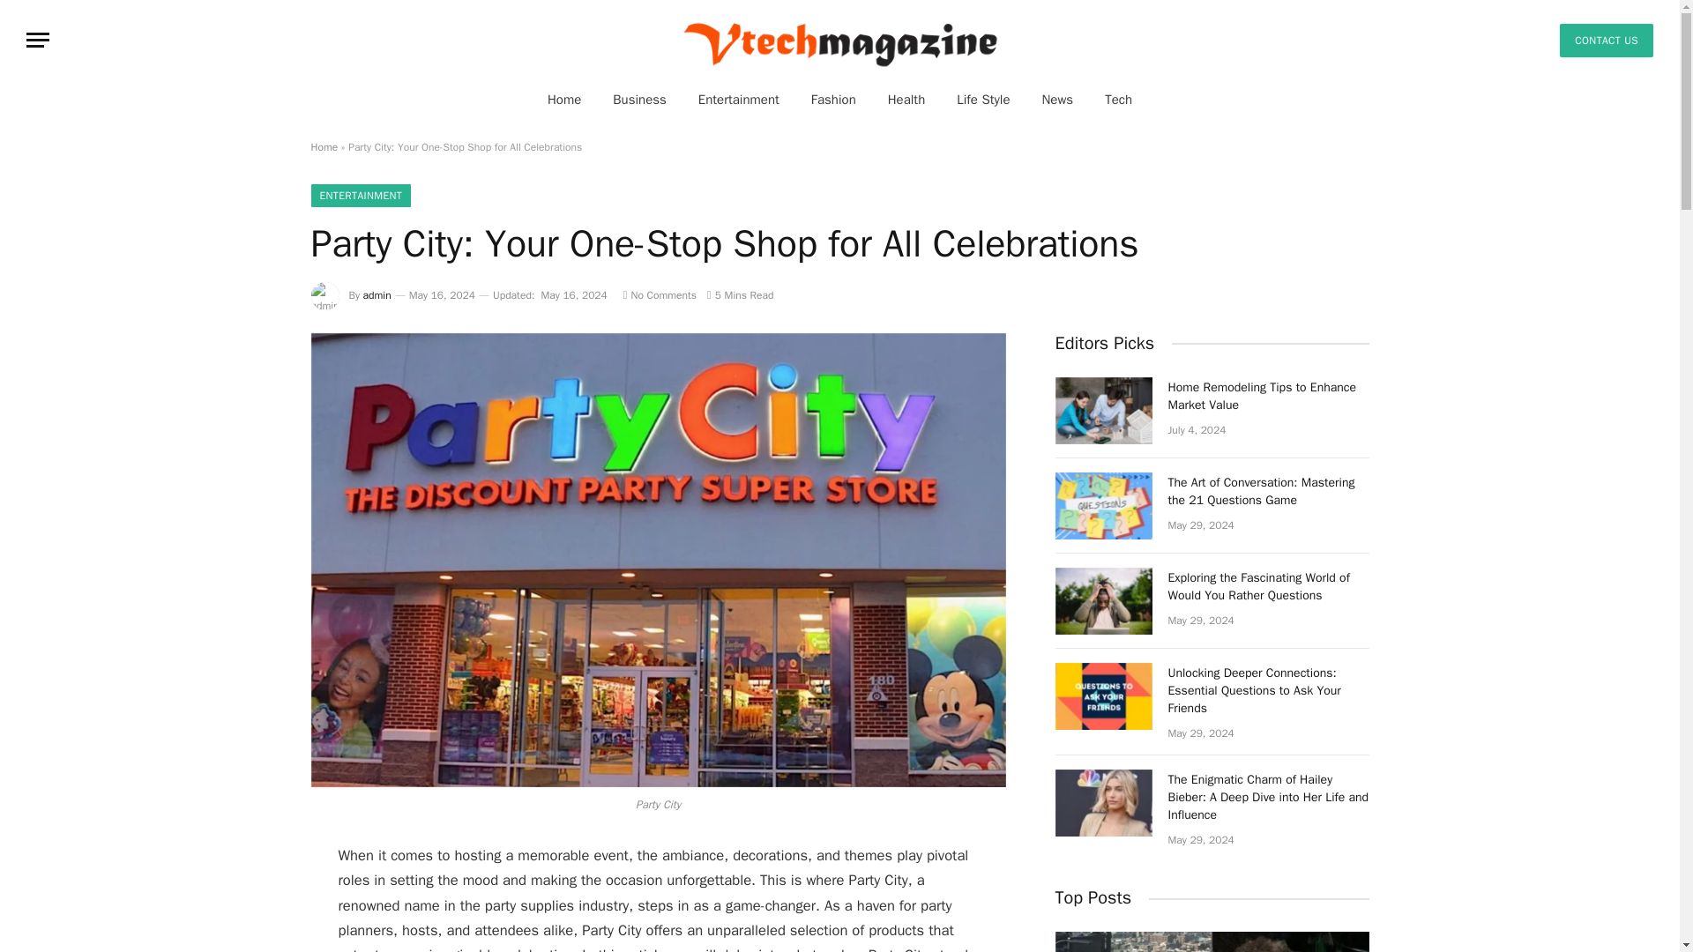 This screenshot has height=952, width=1693. I want to click on Entertainment, so click(739, 99).